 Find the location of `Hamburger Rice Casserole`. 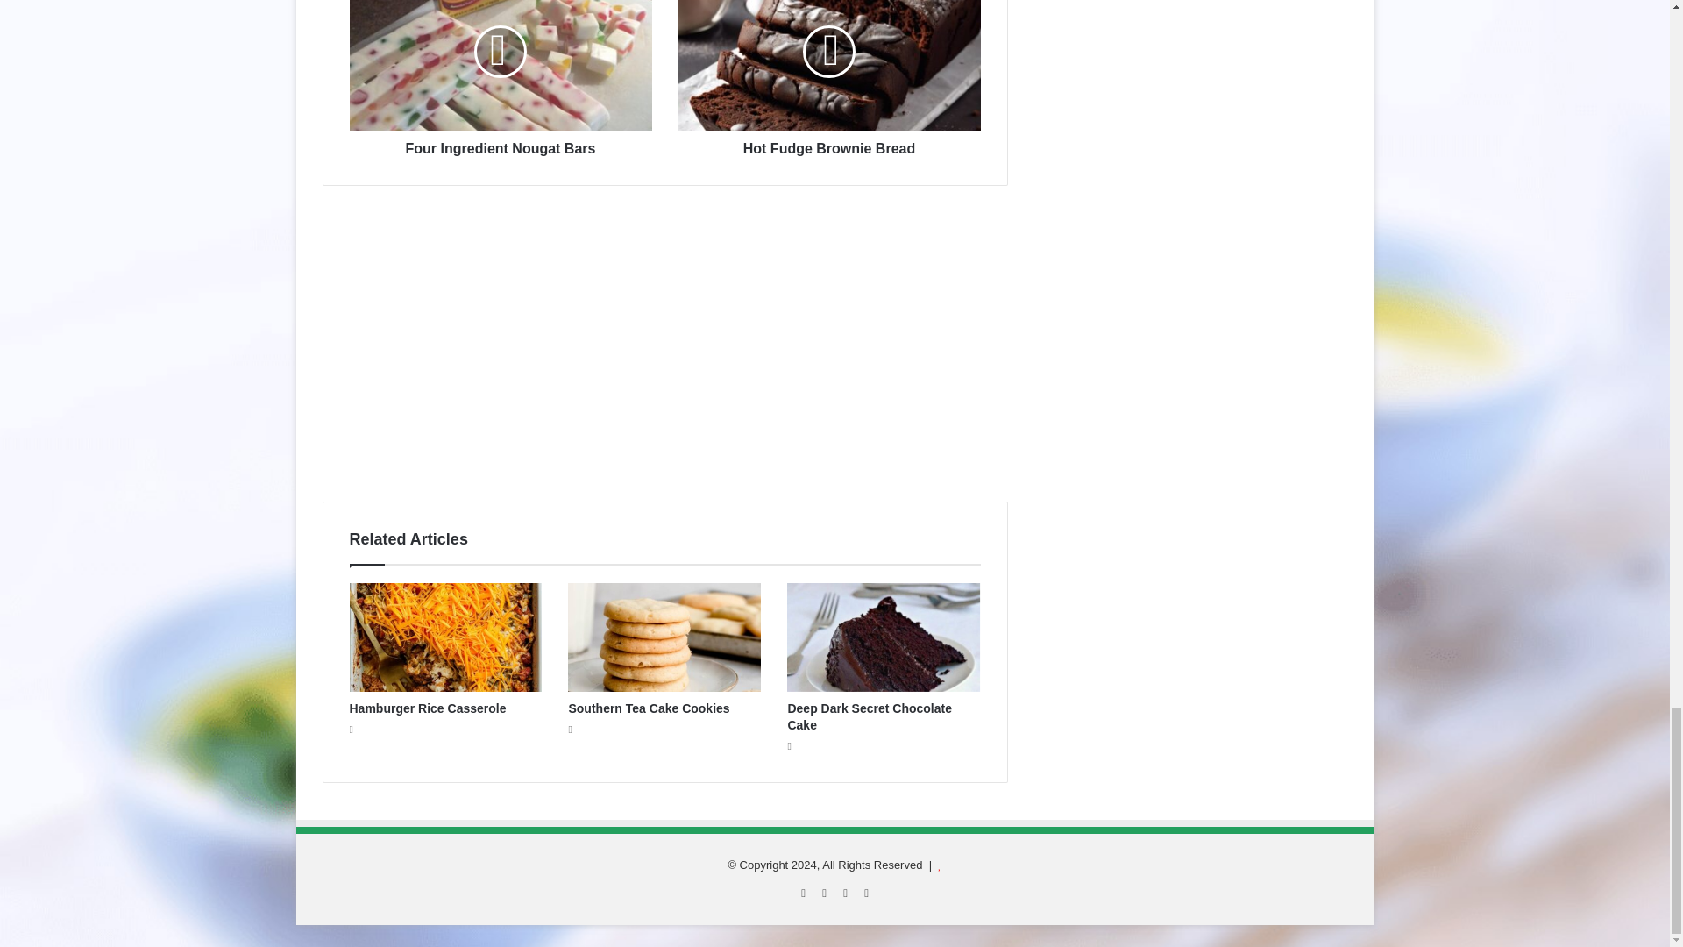

Hamburger Rice Casserole is located at coordinates (427, 708).